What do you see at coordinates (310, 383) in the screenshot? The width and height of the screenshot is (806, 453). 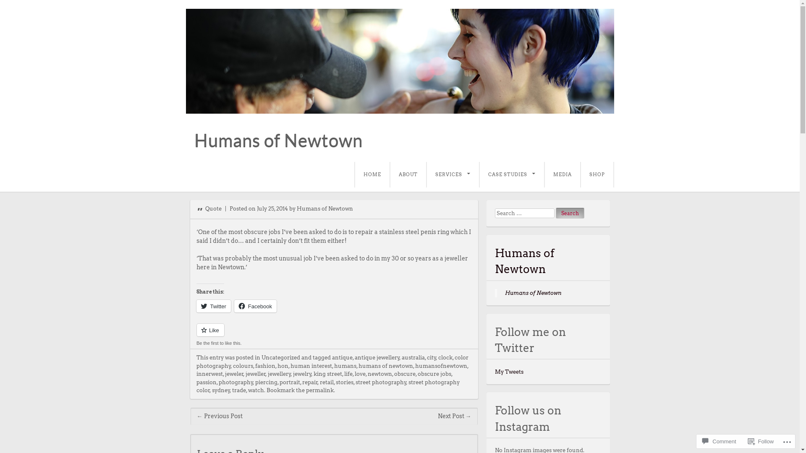 I see `repair` at bounding box center [310, 383].